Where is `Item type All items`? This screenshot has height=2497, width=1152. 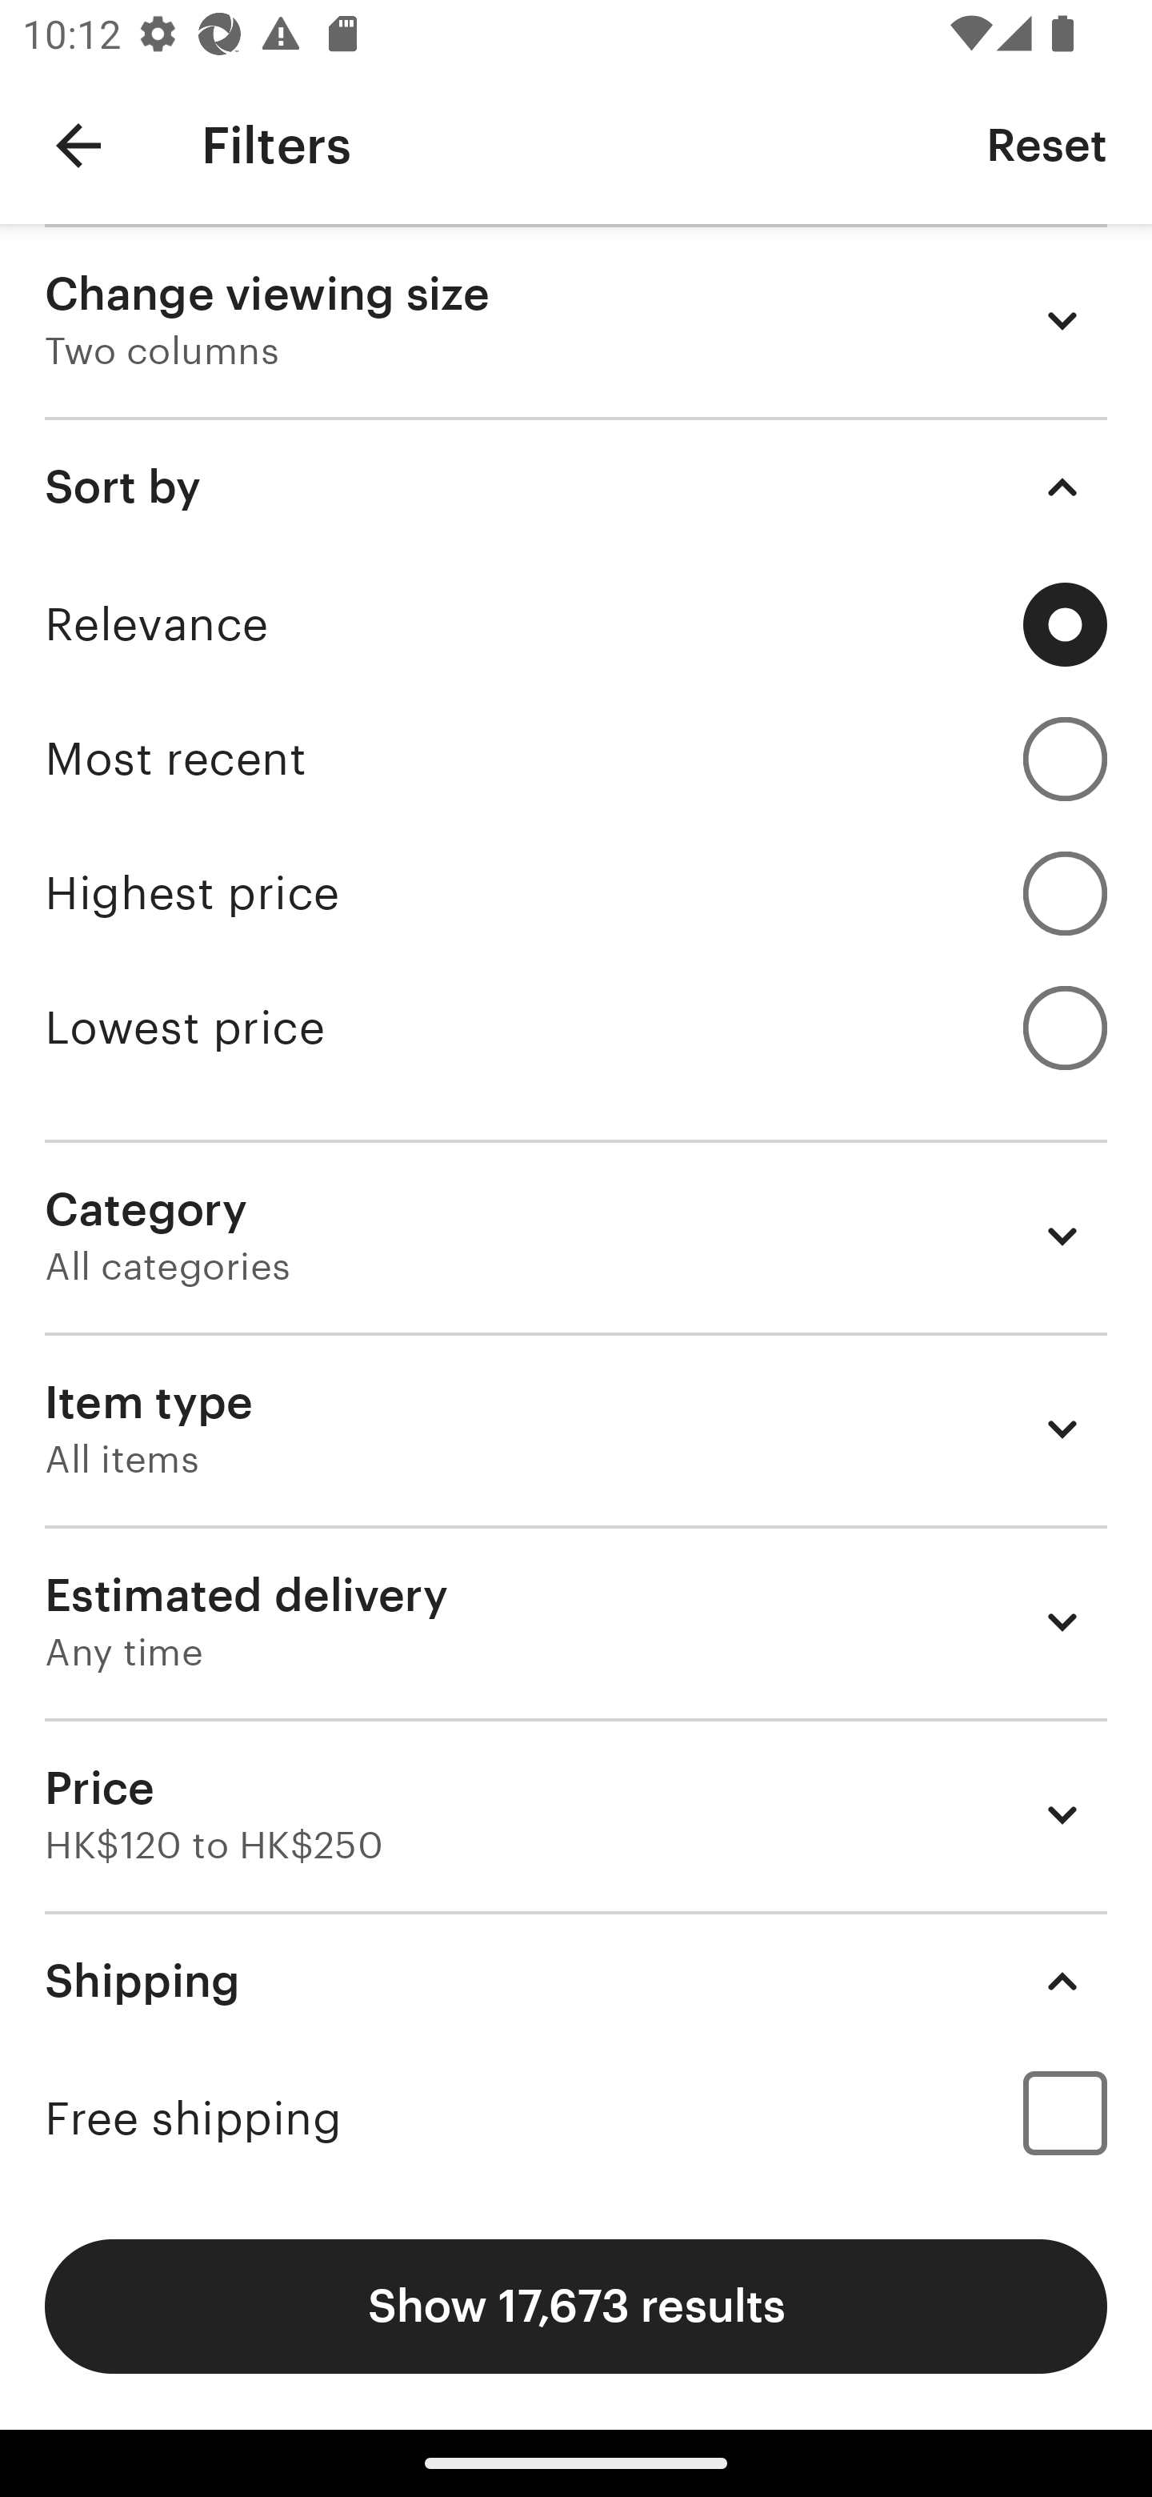
Item type All items is located at coordinates (576, 1429).